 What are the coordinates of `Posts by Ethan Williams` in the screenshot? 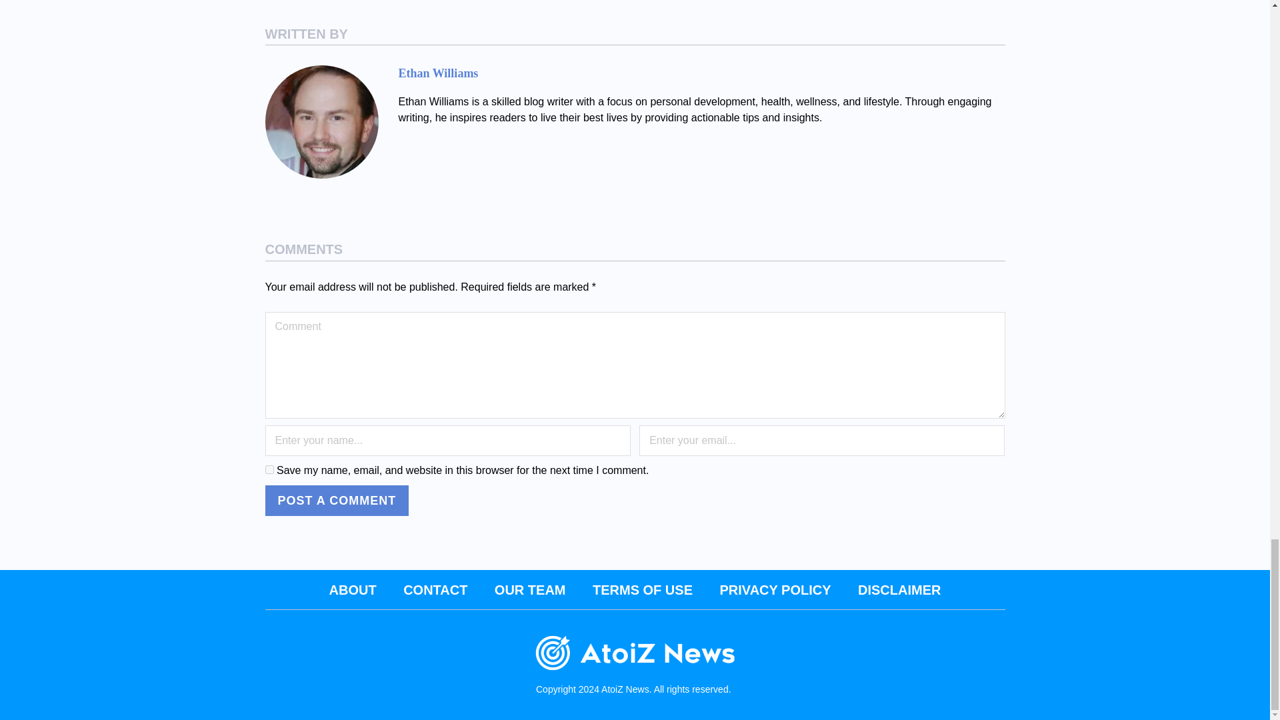 It's located at (439, 73).